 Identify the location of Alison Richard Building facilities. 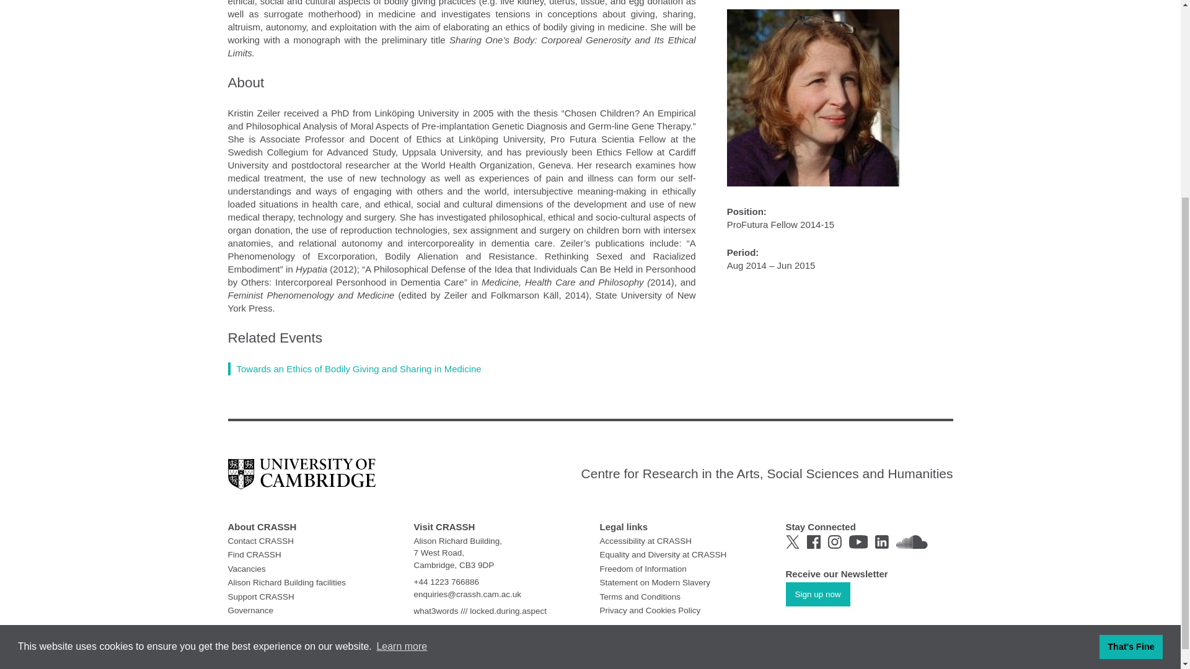
(287, 582).